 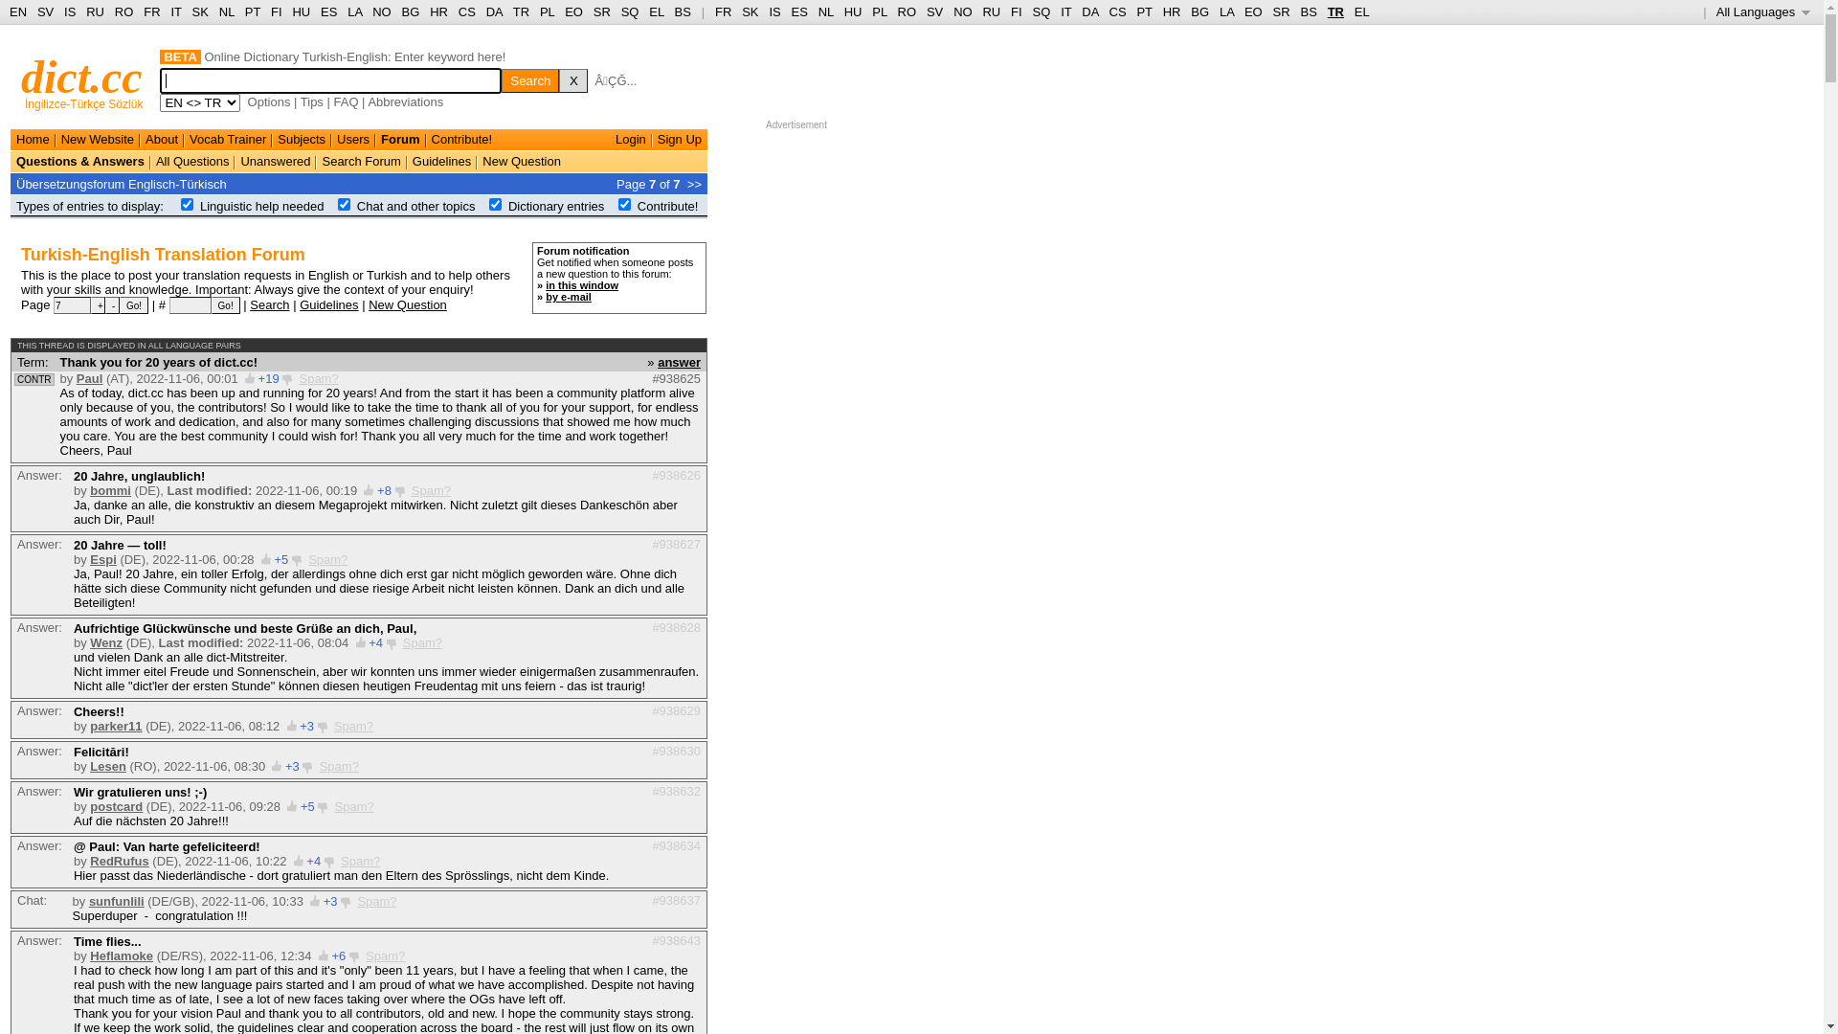 I want to click on Linguistic help needed, so click(x=262, y=207).